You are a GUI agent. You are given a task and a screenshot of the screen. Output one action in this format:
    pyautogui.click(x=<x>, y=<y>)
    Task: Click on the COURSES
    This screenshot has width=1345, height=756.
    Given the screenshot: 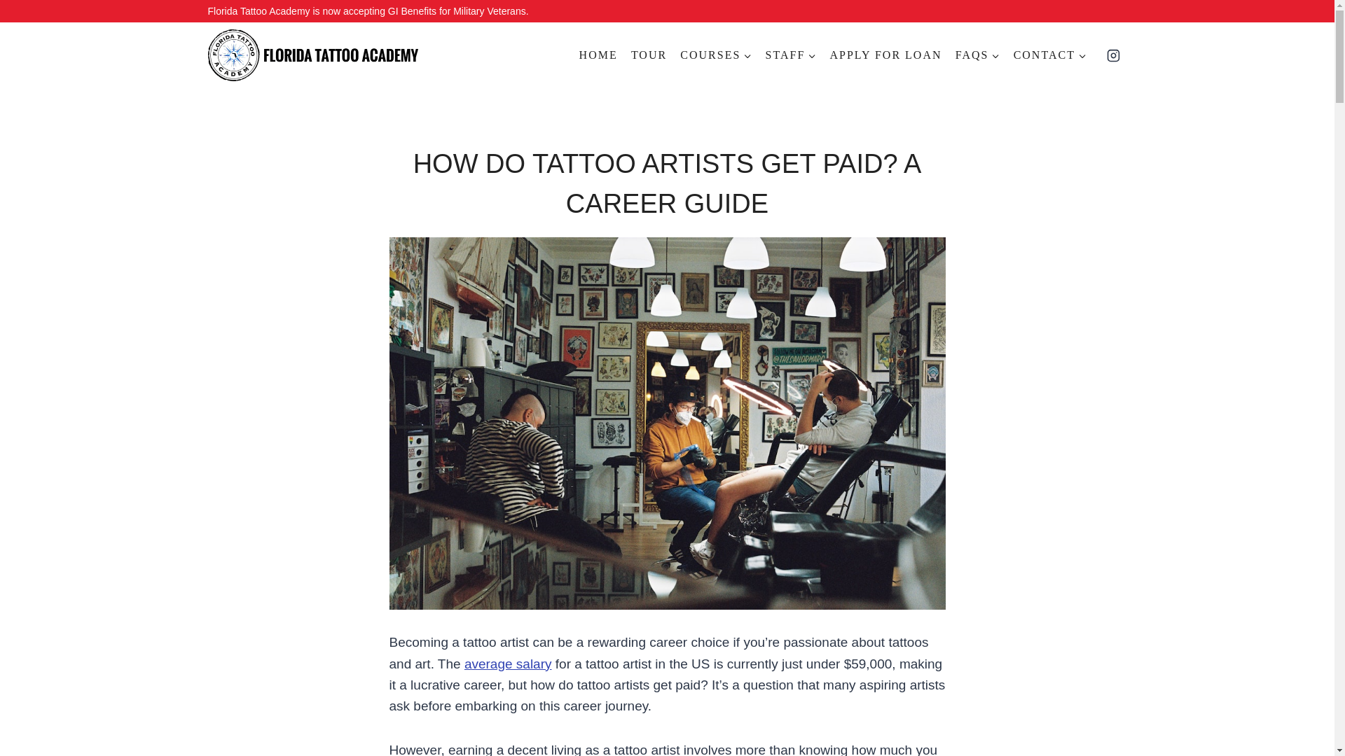 What is the action you would take?
    pyautogui.click(x=716, y=55)
    